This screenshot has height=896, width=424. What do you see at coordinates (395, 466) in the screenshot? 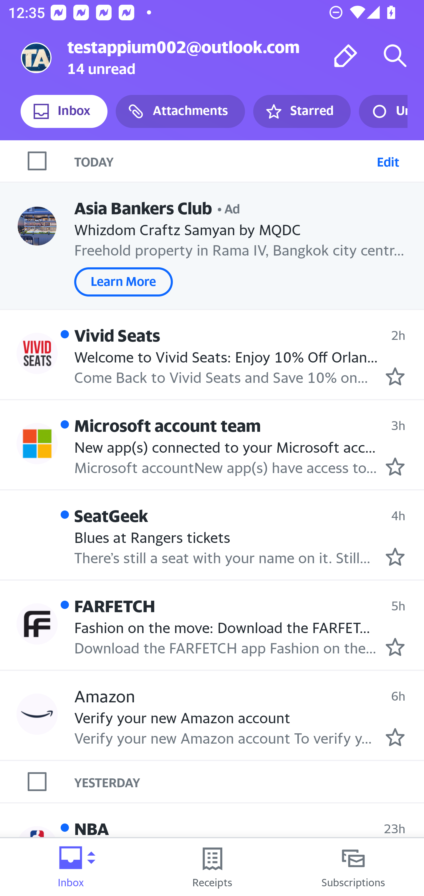
I see `Mark as starred.` at bounding box center [395, 466].